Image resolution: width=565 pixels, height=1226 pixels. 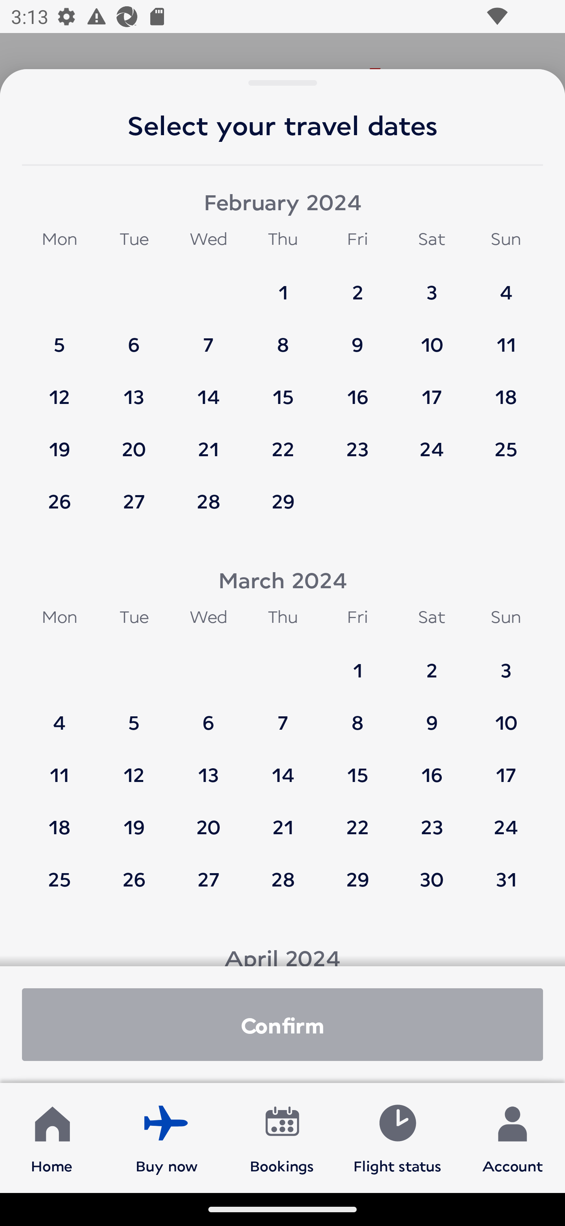 I want to click on 28, so click(x=208, y=501).